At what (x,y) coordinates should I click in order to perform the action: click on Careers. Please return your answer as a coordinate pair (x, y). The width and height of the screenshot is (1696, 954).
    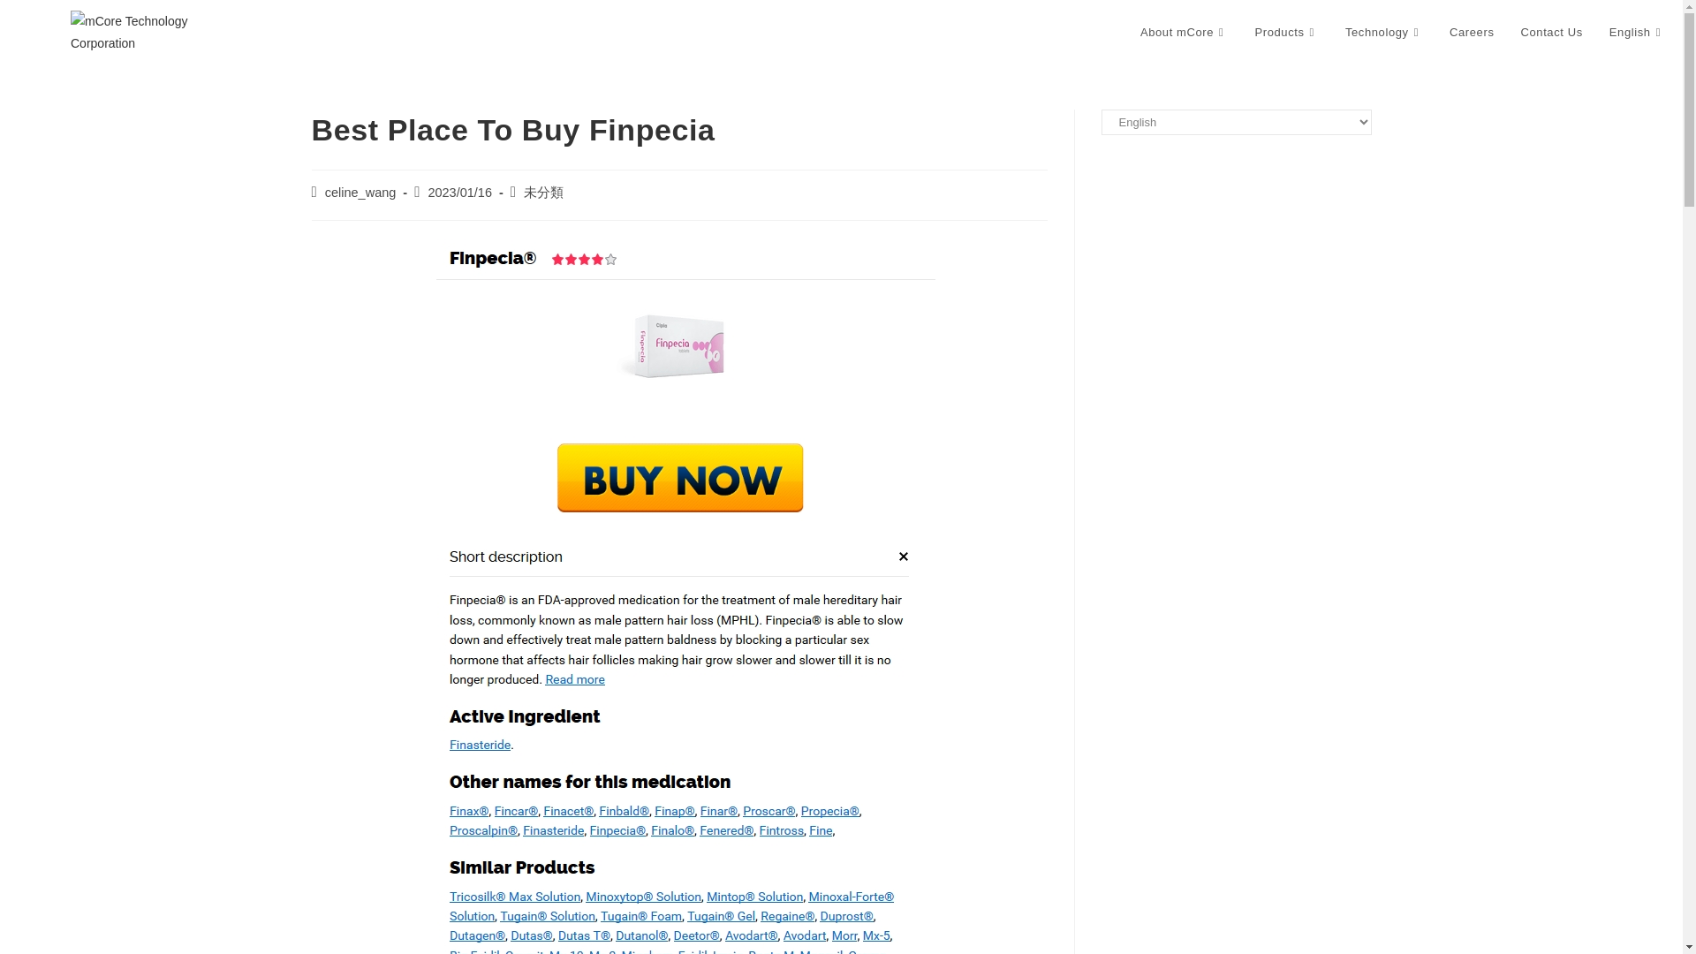
    Looking at the image, I should click on (1472, 33).